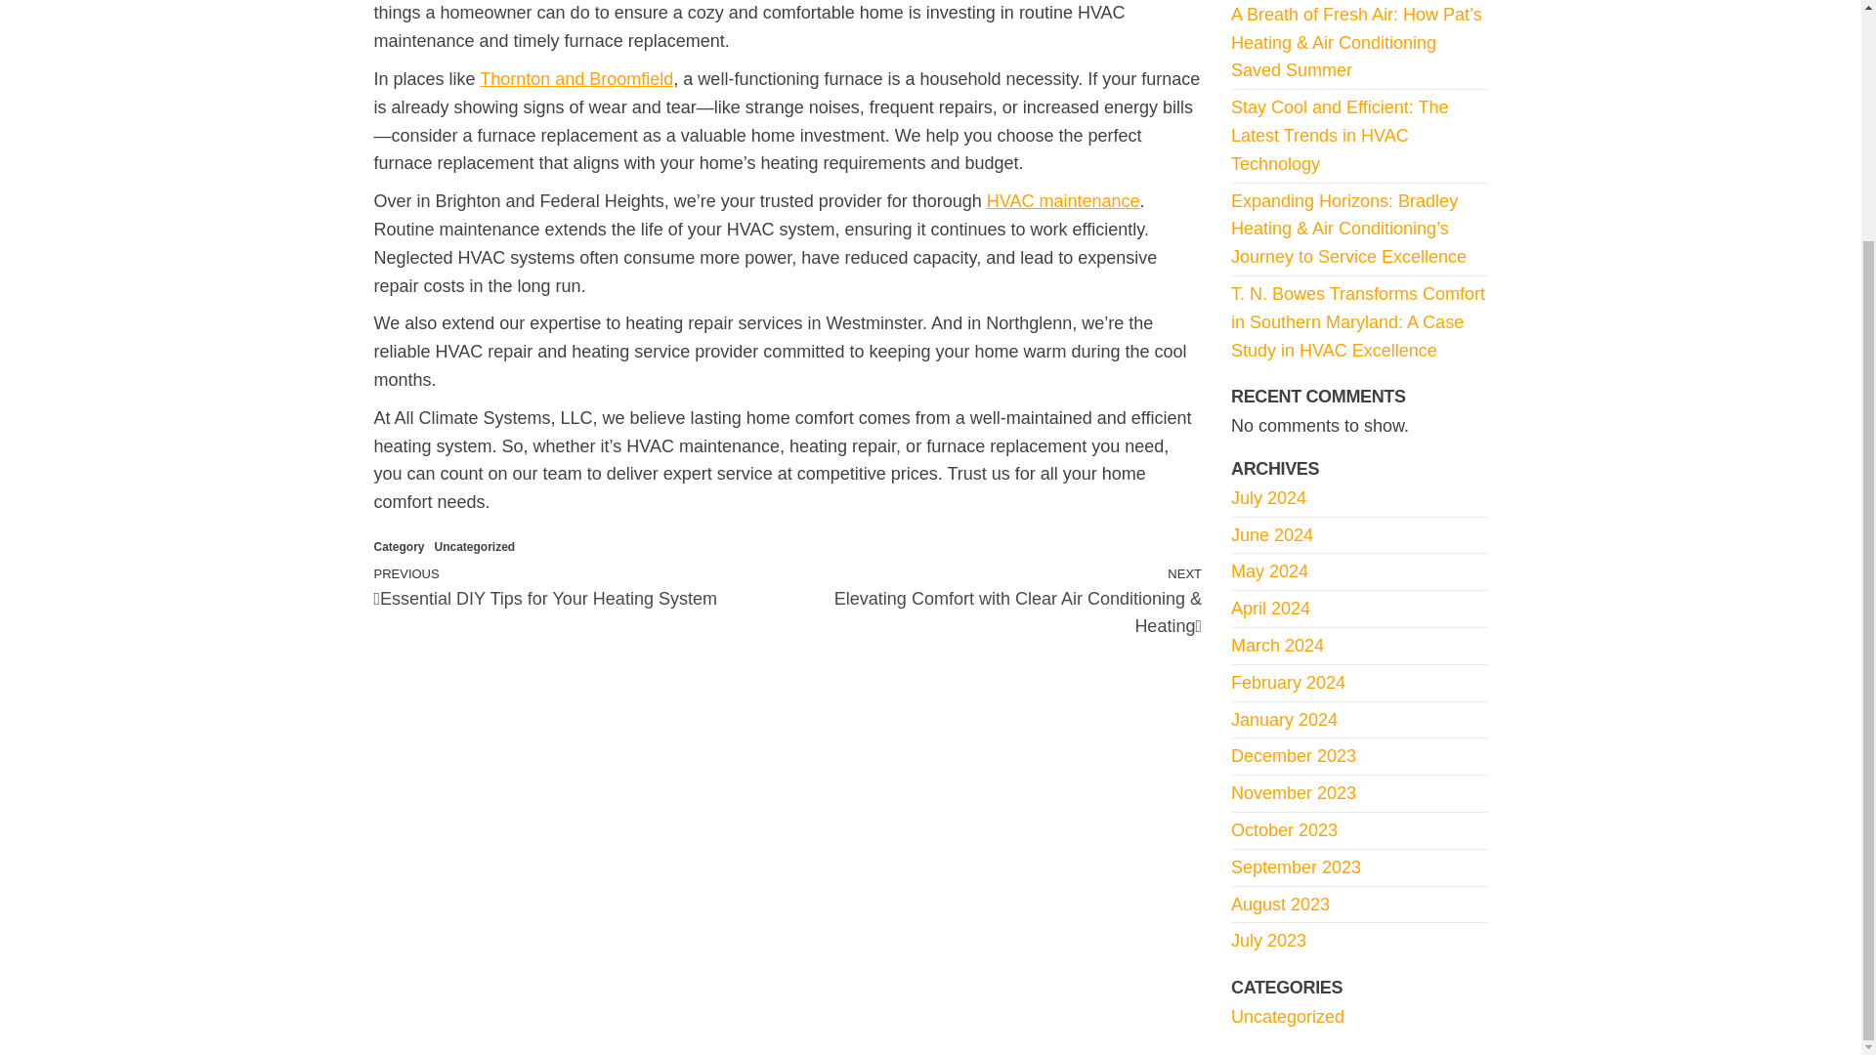  I want to click on September 2023, so click(1296, 867).